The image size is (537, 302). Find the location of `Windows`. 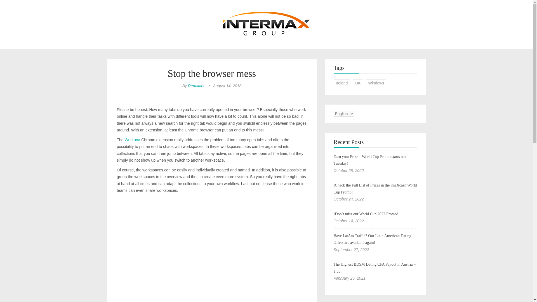

Windows is located at coordinates (376, 83).